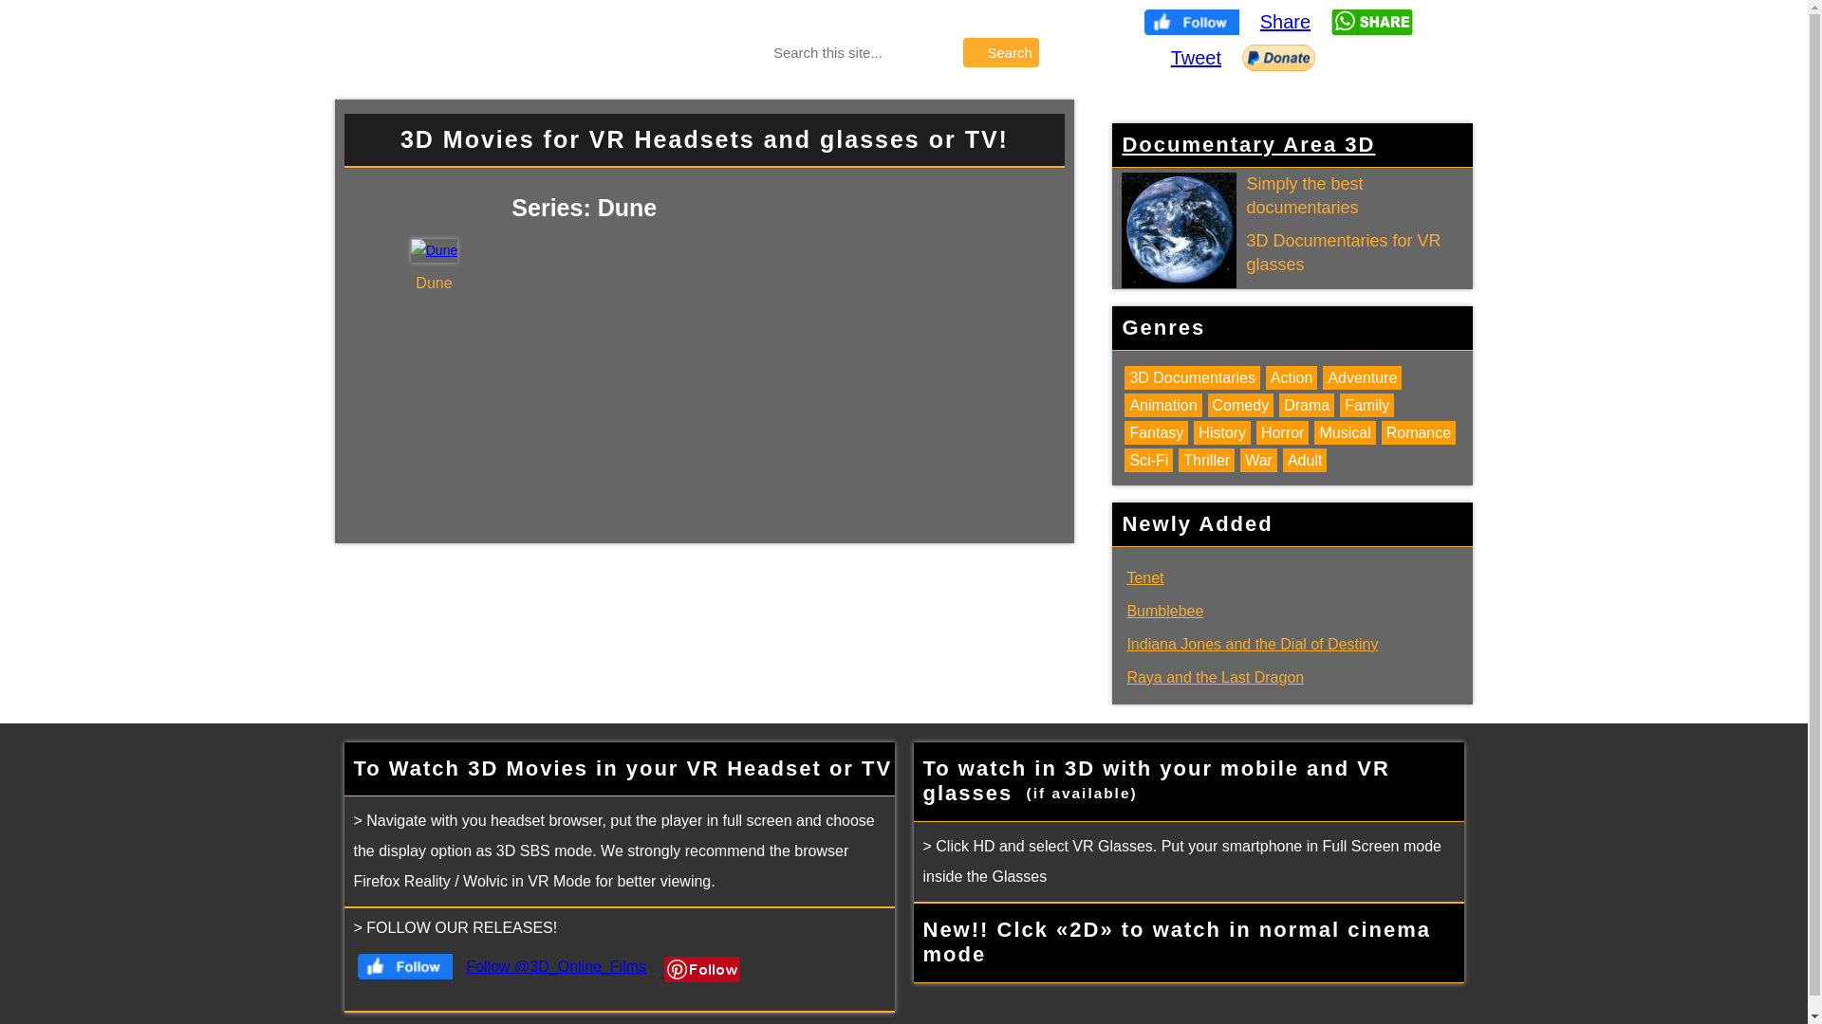  What do you see at coordinates (1249, 144) in the screenshot?
I see `Documentary Area 3D` at bounding box center [1249, 144].